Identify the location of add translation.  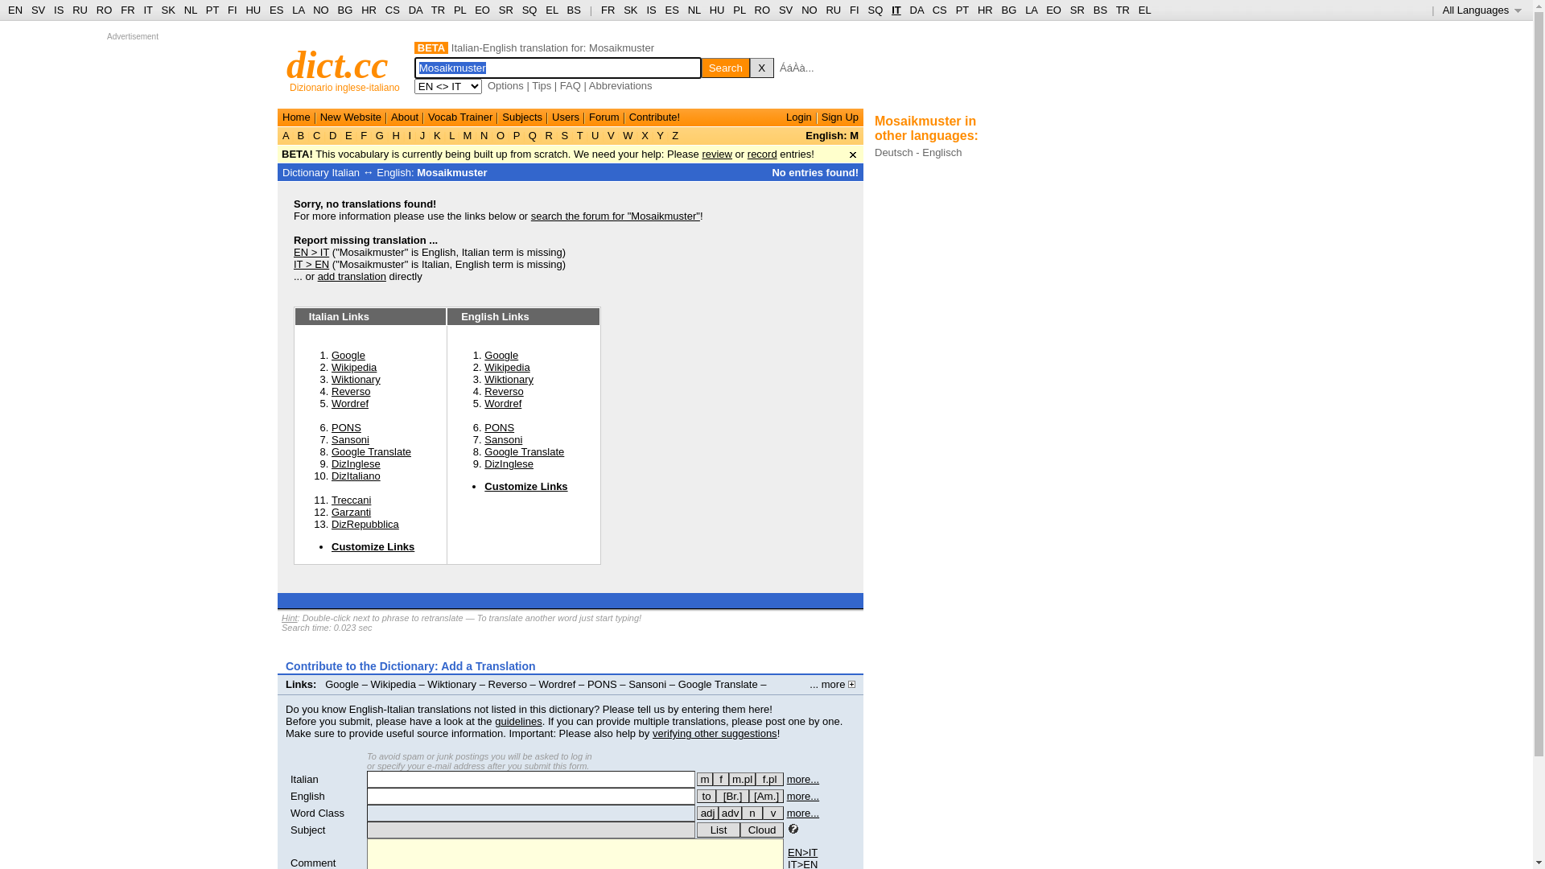
(352, 277).